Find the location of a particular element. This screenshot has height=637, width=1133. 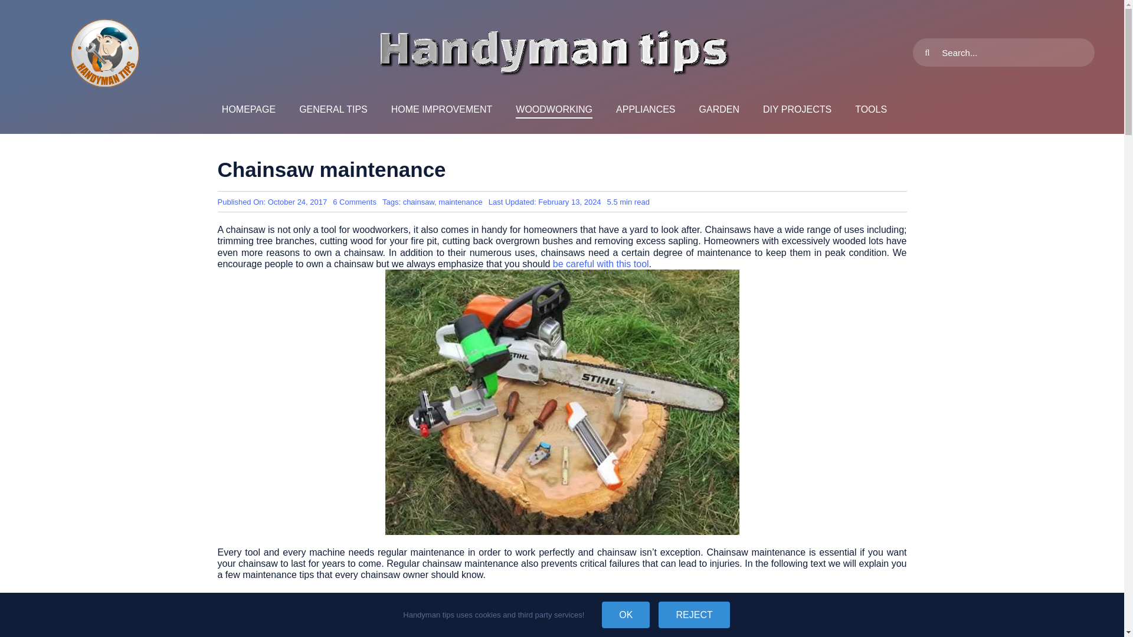

HOMEPAGE is located at coordinates (248, 110).